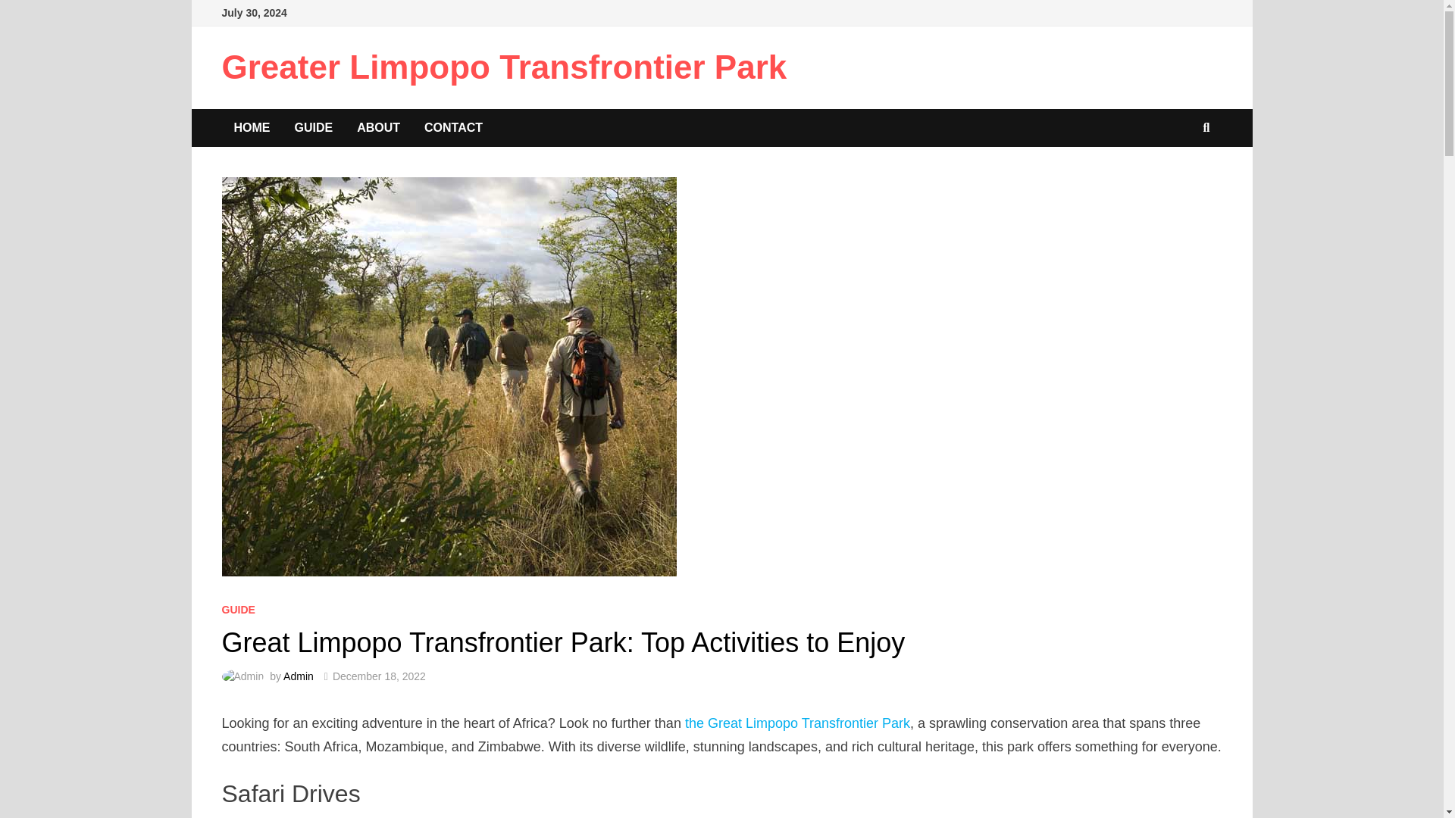 The image size is (1455, 818). What do you see at coordinates (797, 723) in the screenshot?
I see `the Great Limpopo Transfrontier Park` at bounding box center [797, 723].